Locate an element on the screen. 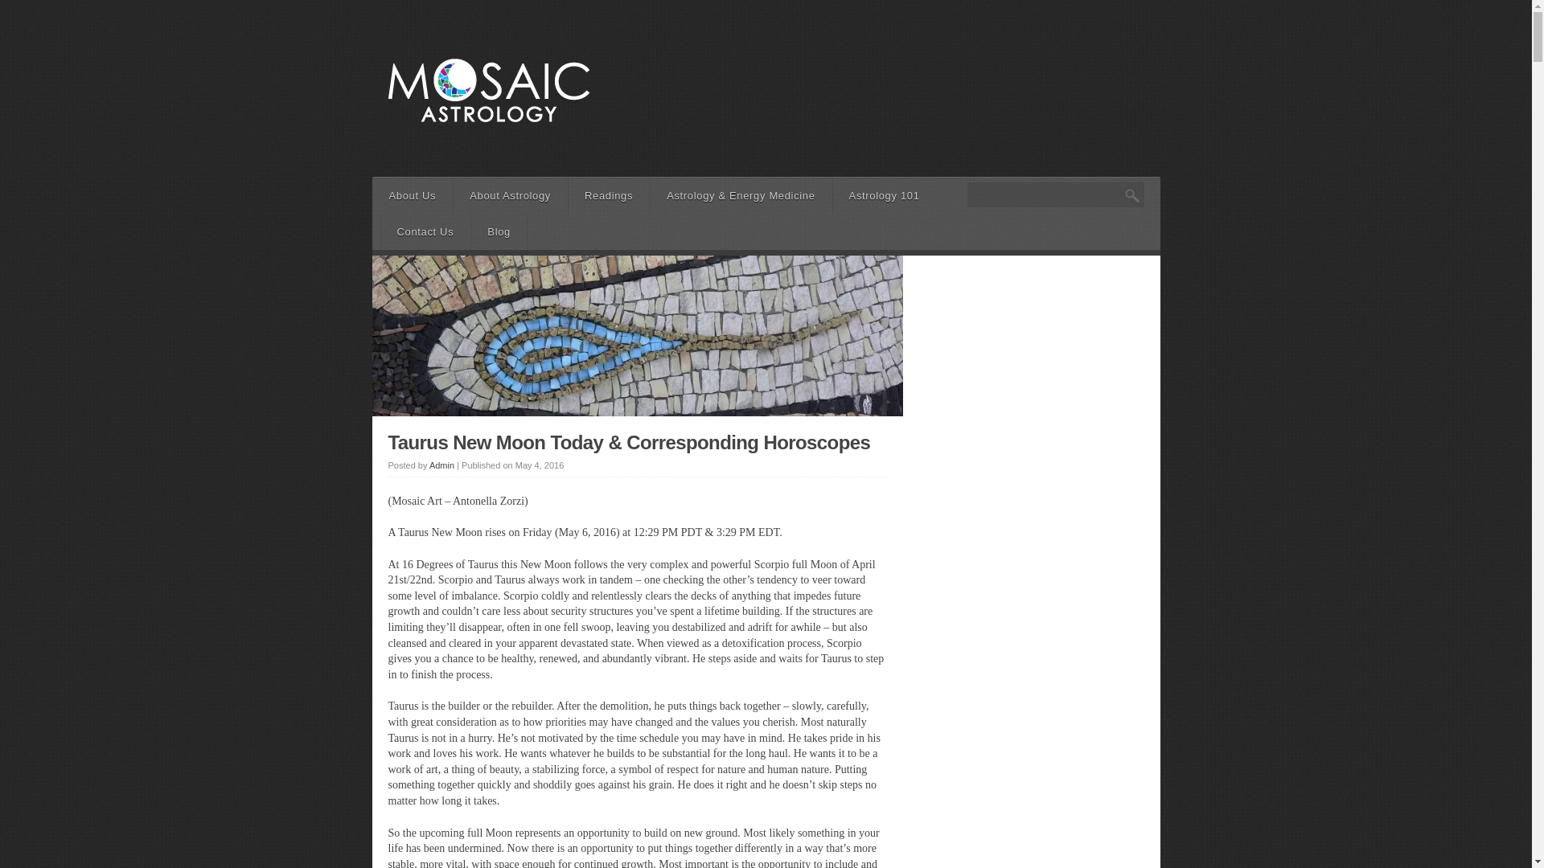  Posts by Admin is located at coordinates (441, 465).